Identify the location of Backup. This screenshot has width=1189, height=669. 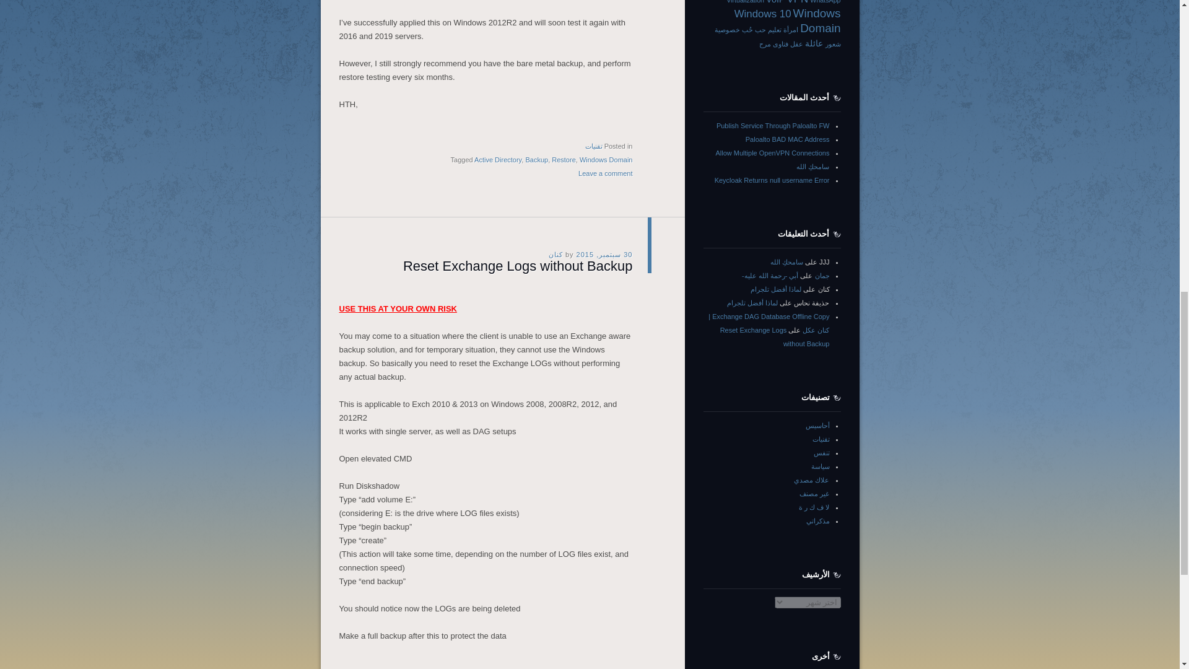
(536, 159).